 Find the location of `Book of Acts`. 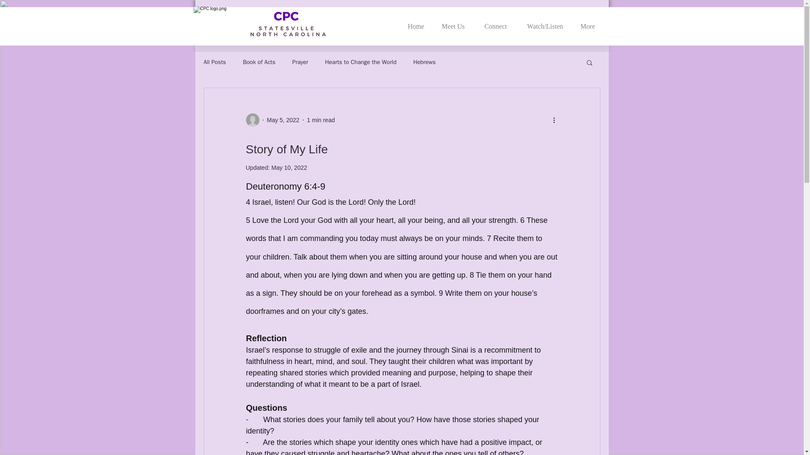

Book of Acts is located at coordinates (259, 62).